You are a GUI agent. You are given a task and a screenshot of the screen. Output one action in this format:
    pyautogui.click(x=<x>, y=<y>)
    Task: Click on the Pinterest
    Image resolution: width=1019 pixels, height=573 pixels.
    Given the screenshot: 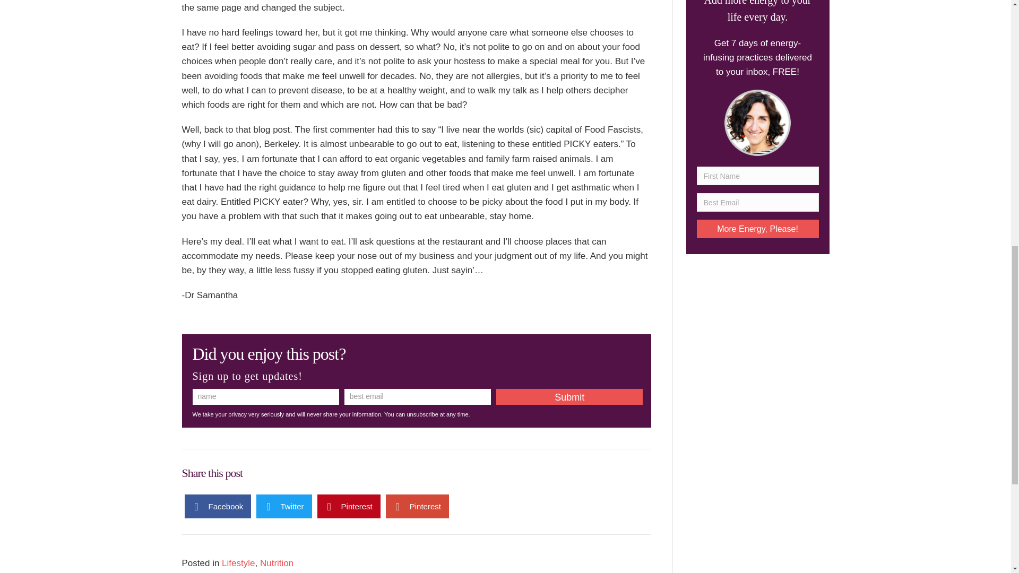 What is the action you would take?
    pyautogui.click(x=417, y=506)
    